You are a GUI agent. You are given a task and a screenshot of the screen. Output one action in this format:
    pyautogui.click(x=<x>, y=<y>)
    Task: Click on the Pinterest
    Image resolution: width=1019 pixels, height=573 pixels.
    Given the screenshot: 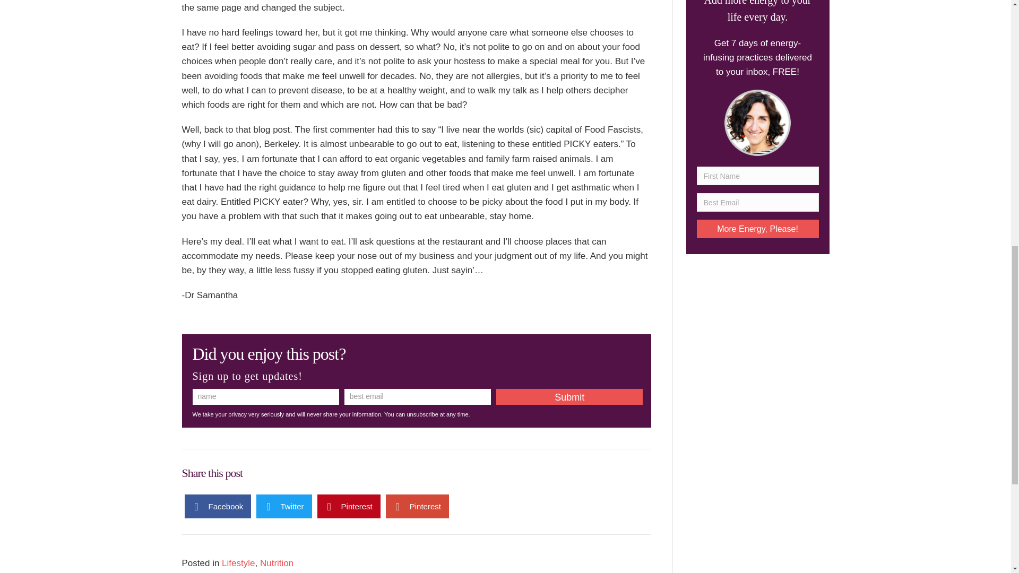 What is the action you would take?
    pyautogui.click(x=417, y=506)
    